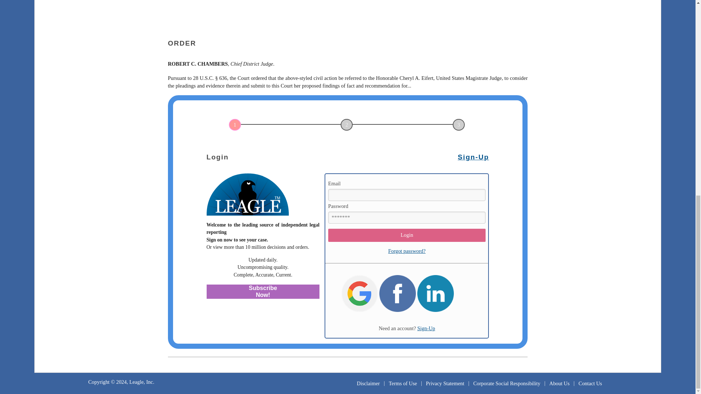 The height and width of the screenshot is (394, 701). I want to click on Terms of Use, so click(403, 383).